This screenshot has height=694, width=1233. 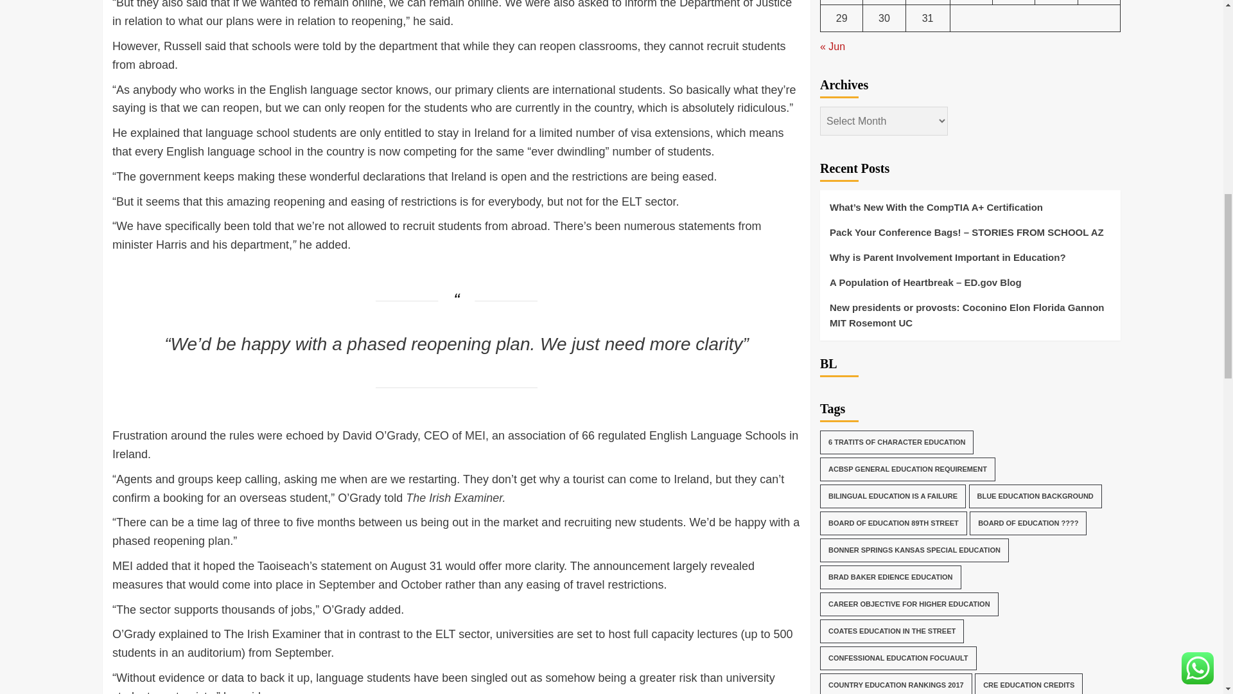 I want to click on MEI, so click(x=475, y=436).